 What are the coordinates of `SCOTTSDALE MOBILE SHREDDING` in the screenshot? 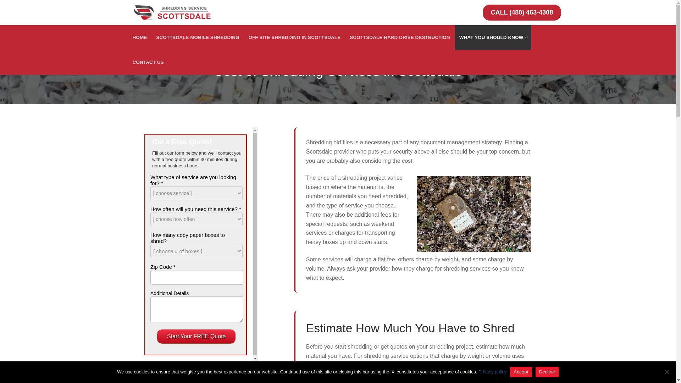 It's located at (493, 38).